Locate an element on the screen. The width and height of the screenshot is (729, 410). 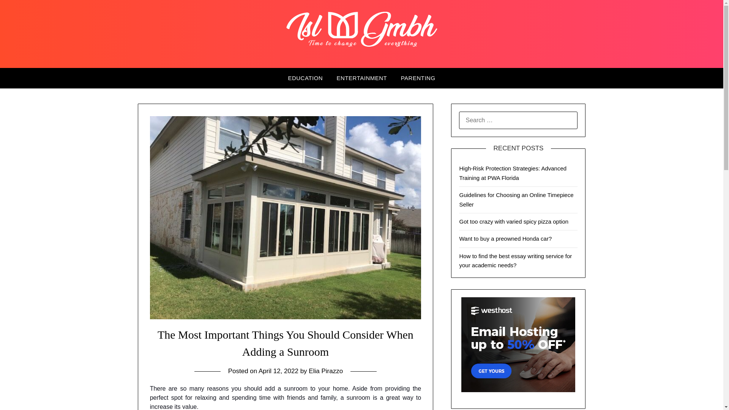
Got too crazy with varied spicy pizza option is located at coordinates (514, 221).